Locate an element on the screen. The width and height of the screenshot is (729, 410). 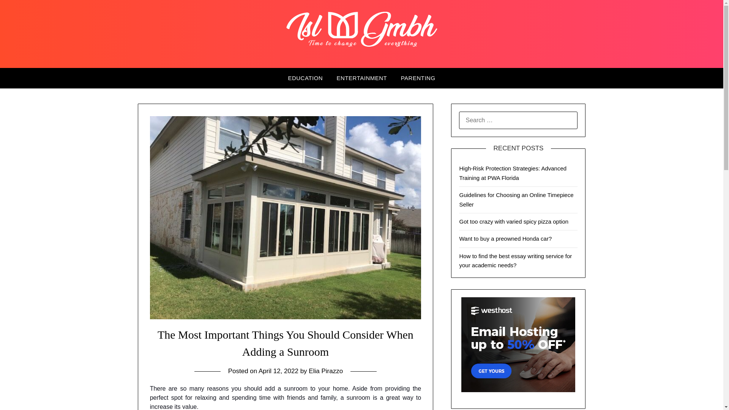
Got too crazy with varied spicy pizza option is located at coordinates (514, 221).